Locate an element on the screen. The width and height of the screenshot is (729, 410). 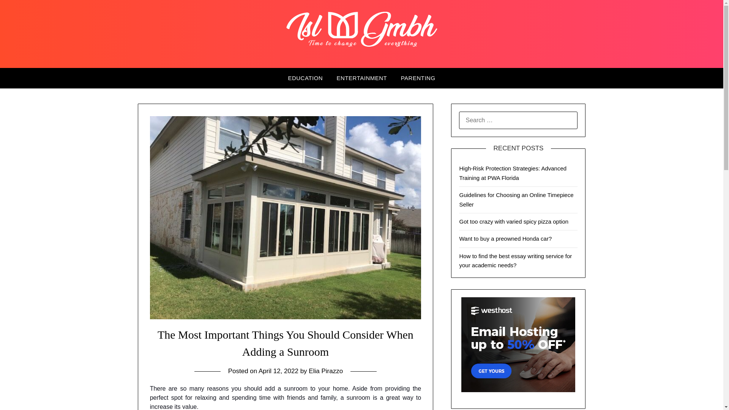
Got too crazy with varied spicy pizza option is located at coordinates (514, 221).